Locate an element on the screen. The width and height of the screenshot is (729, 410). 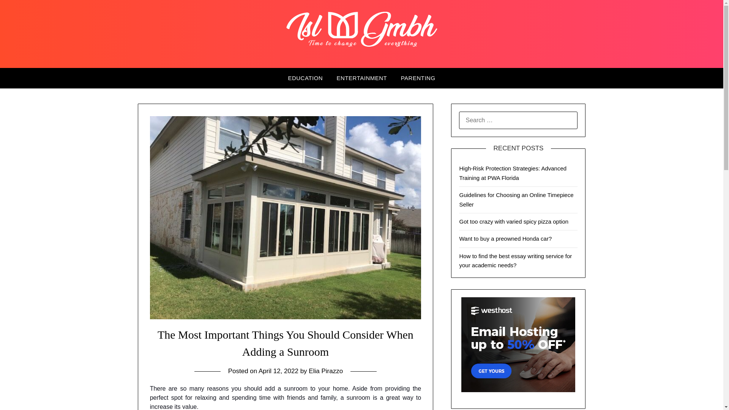
Got too crazy with varied spicy pizza option is located at coordinates (514, 221).